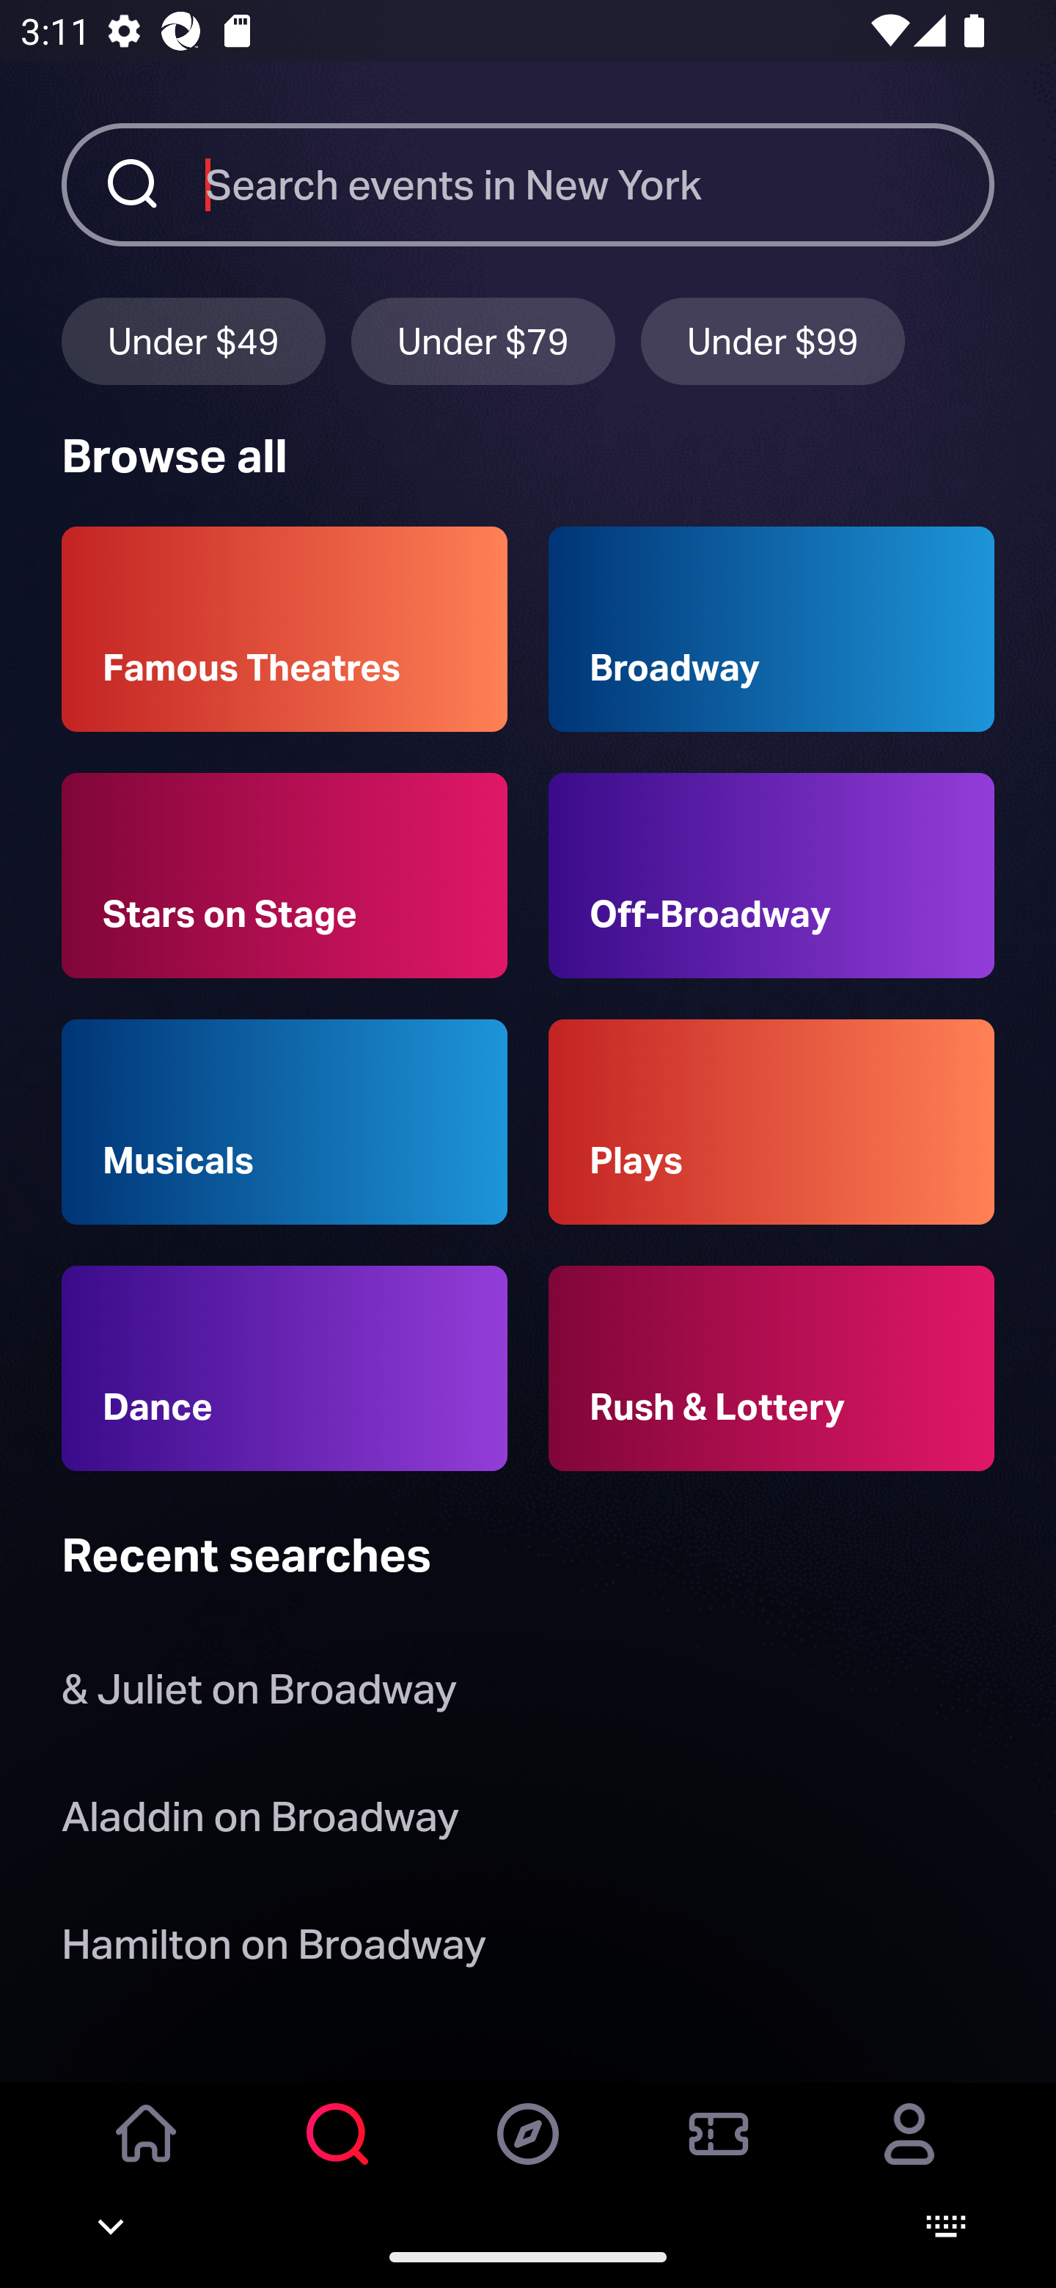 The width and height of the screenshot is (1056, 2288). I want to click on Under $99, so click(773, 340).